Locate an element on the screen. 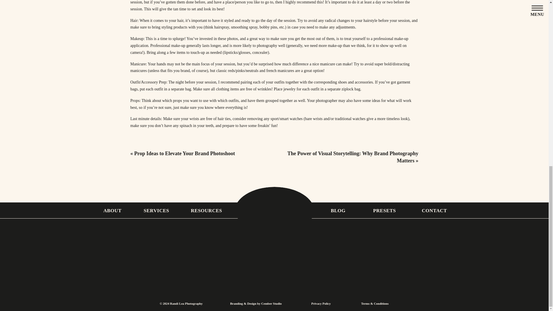  CONTACT is located at coordinates (434, 211).